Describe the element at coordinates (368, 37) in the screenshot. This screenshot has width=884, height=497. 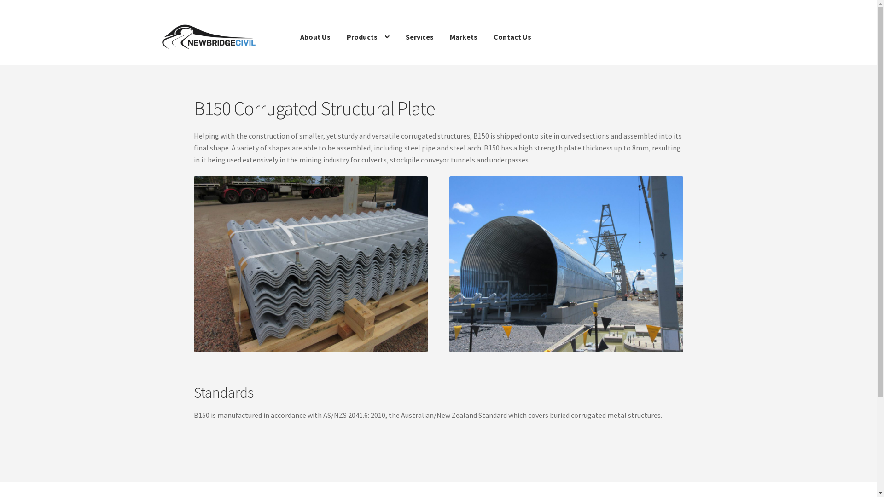
I see `Products` at that location.